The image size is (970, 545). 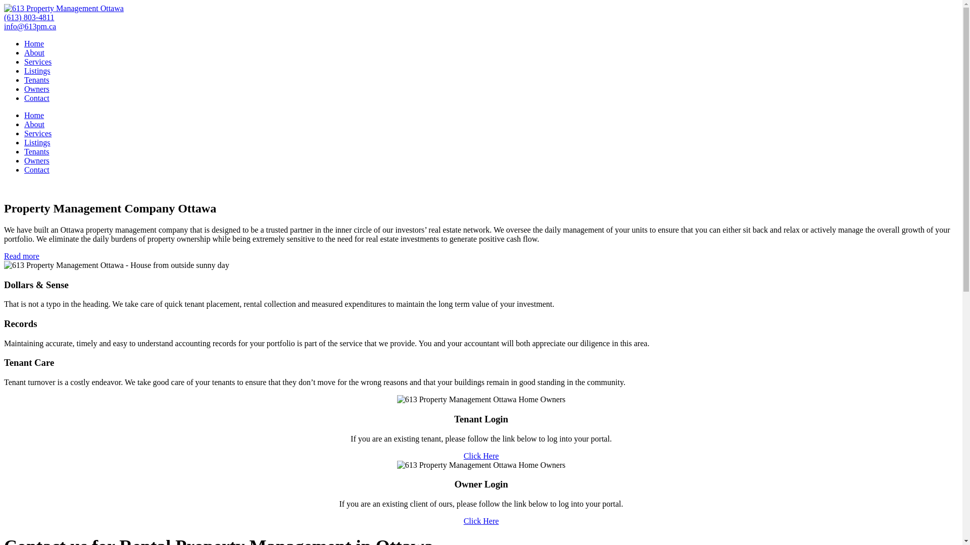 What do you see at coordinates (30, 26) in the screenshot?
I see `info@613pm.ca` at bounding box center [30, 26].